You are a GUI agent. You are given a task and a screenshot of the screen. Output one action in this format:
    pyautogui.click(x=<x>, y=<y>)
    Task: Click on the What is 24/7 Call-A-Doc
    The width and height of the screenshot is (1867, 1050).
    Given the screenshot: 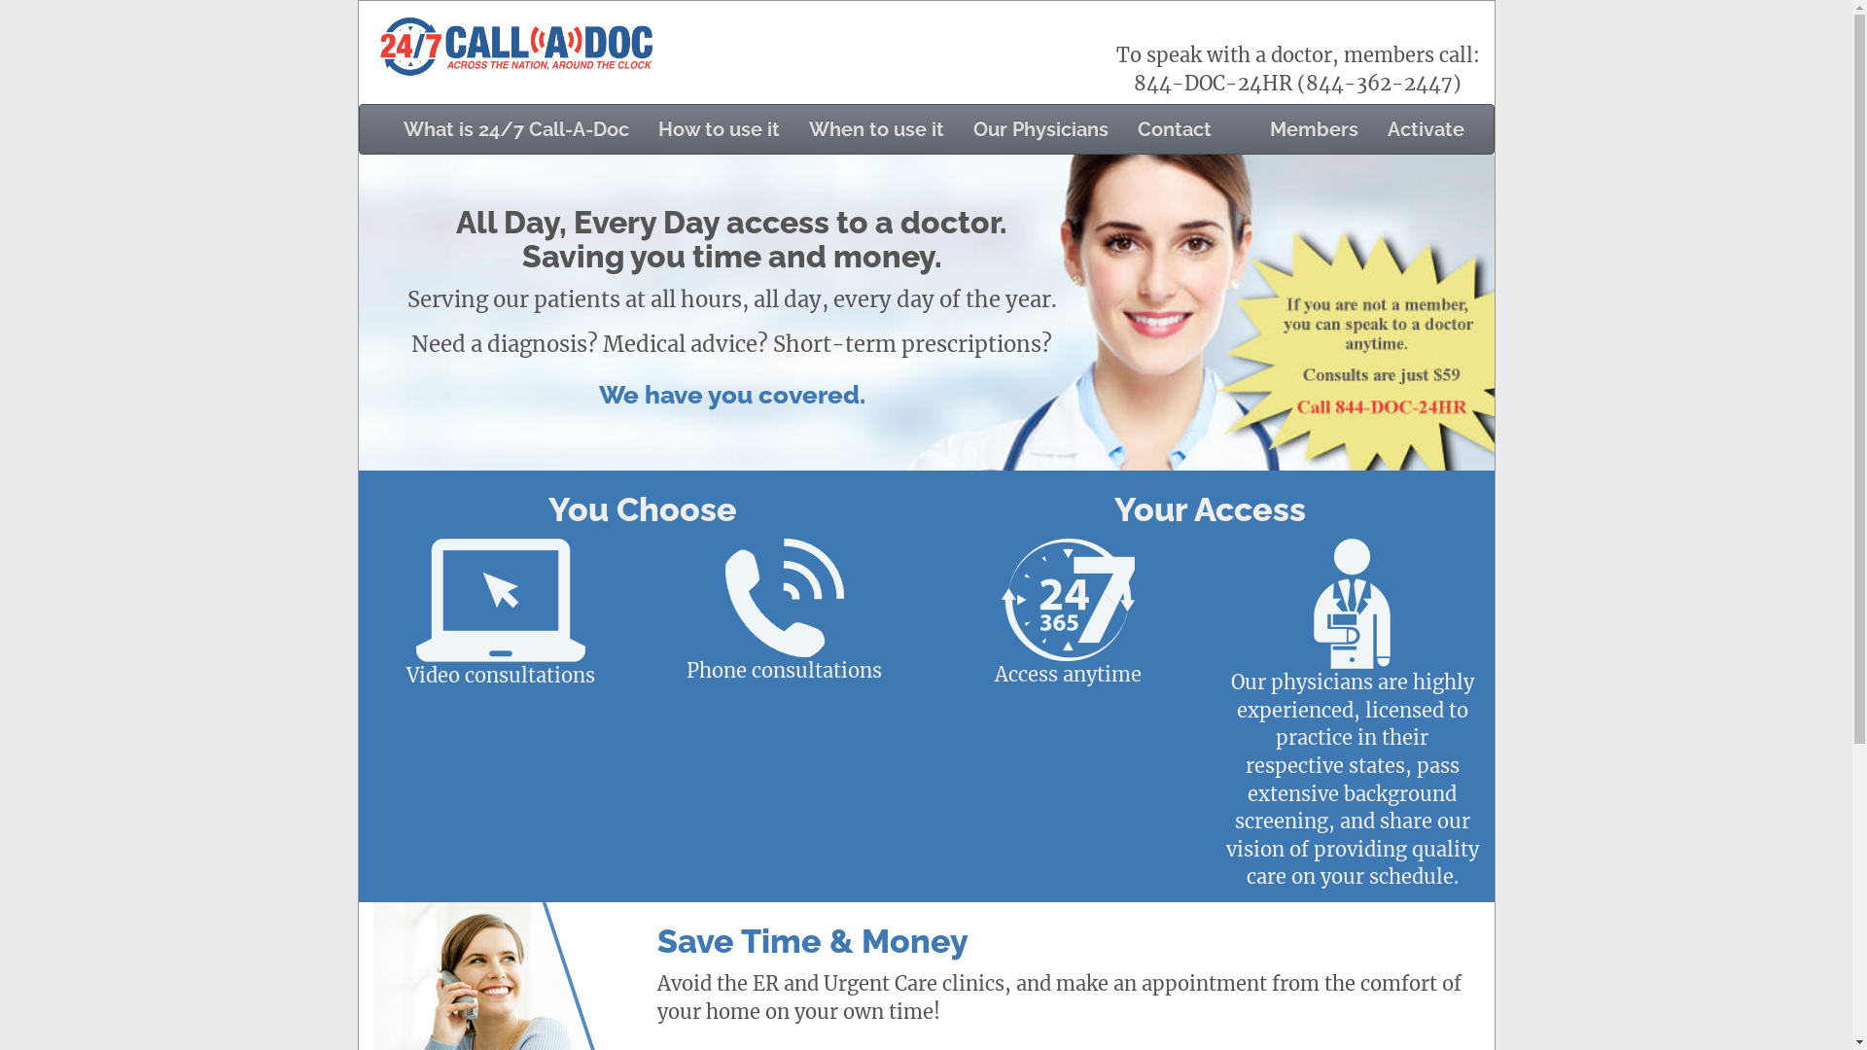 What is the action you would take?
    pyautogui.click(x=516, y=129)
    